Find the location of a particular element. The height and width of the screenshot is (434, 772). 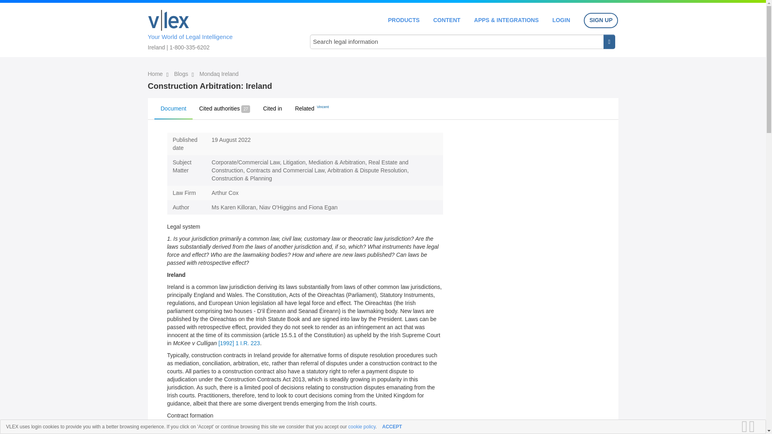

PRODUCTS is located at coordinates (404, 20).